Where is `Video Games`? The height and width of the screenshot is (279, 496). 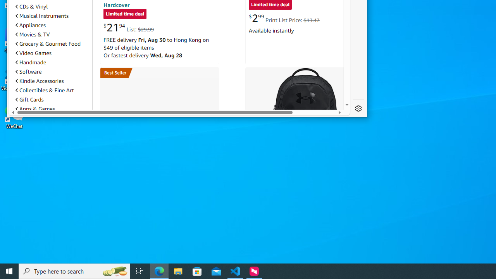 Video Games is located at coordinates (52, 53).